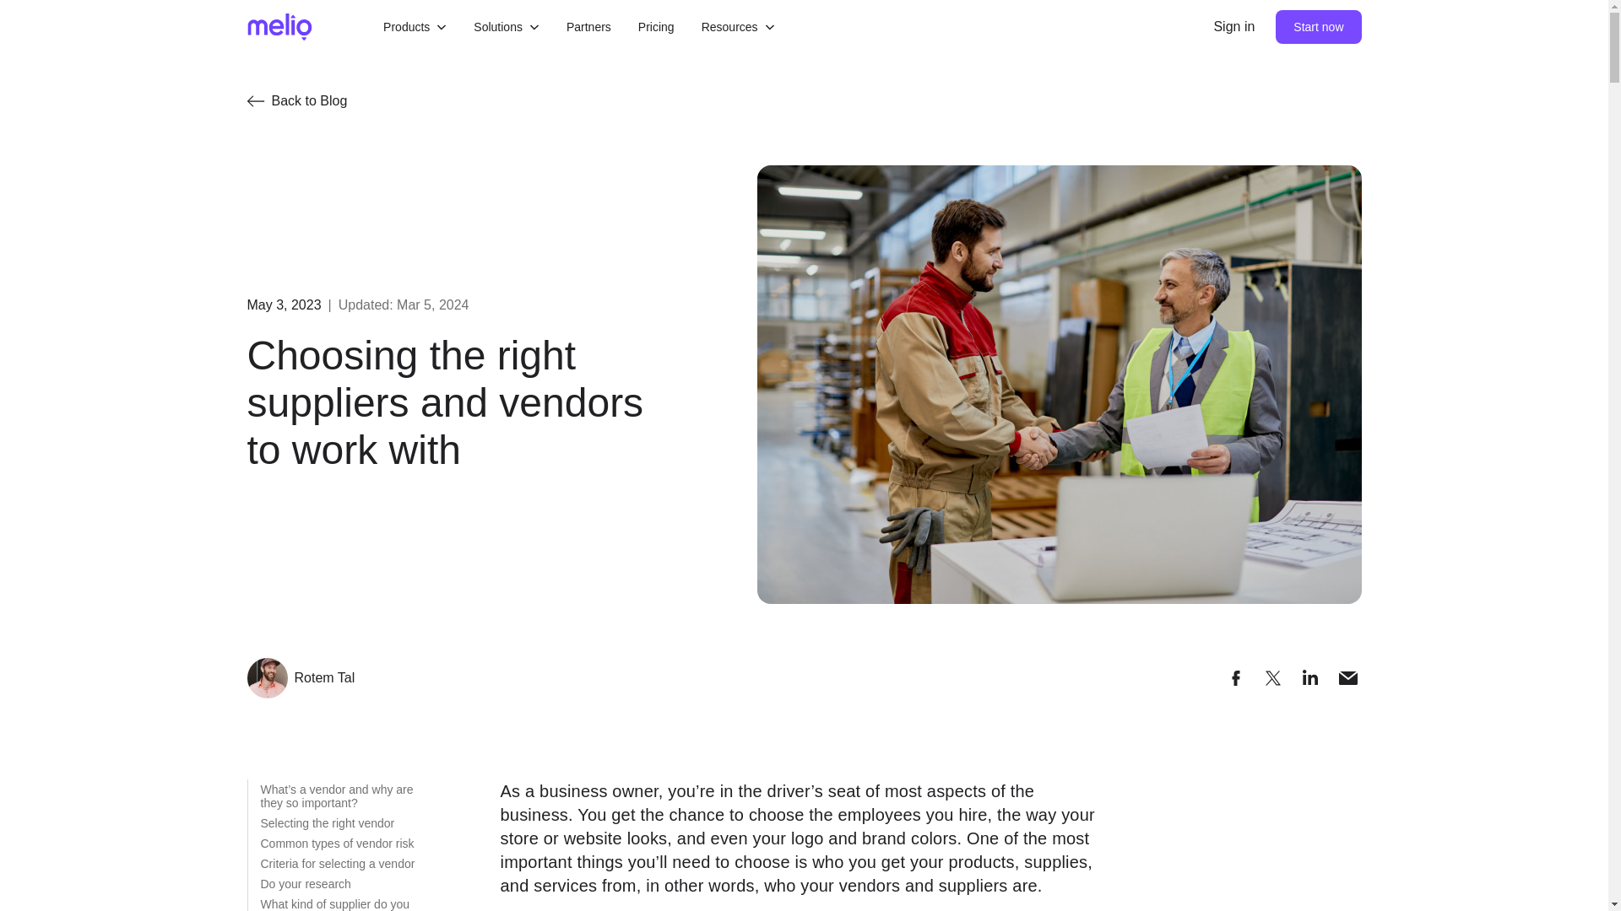 The image size is (1621, 911). I want to click on Share on Linkedin, so click(569, 27).